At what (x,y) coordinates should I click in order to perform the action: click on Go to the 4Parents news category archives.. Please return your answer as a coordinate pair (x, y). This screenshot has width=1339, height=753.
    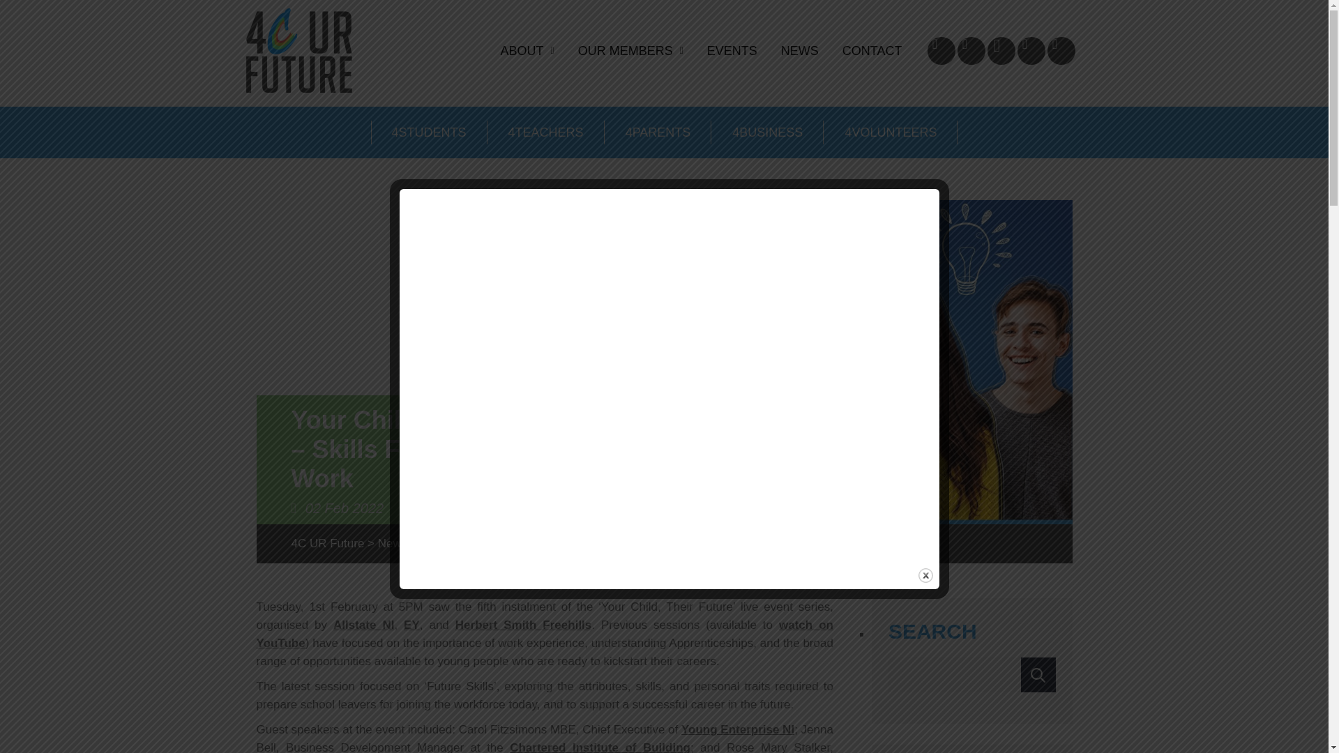
    Looking at the image, I should click on (445, 544).